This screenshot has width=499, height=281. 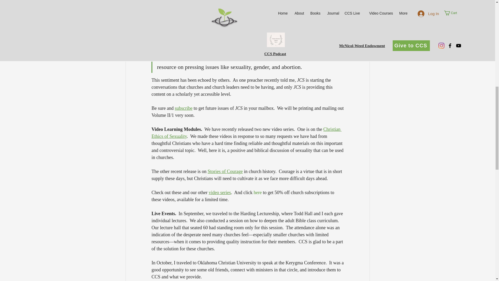 What do you see at coordinates (219, 193) in the screenshot?
I see `video series` at bounding box center [219, 193].